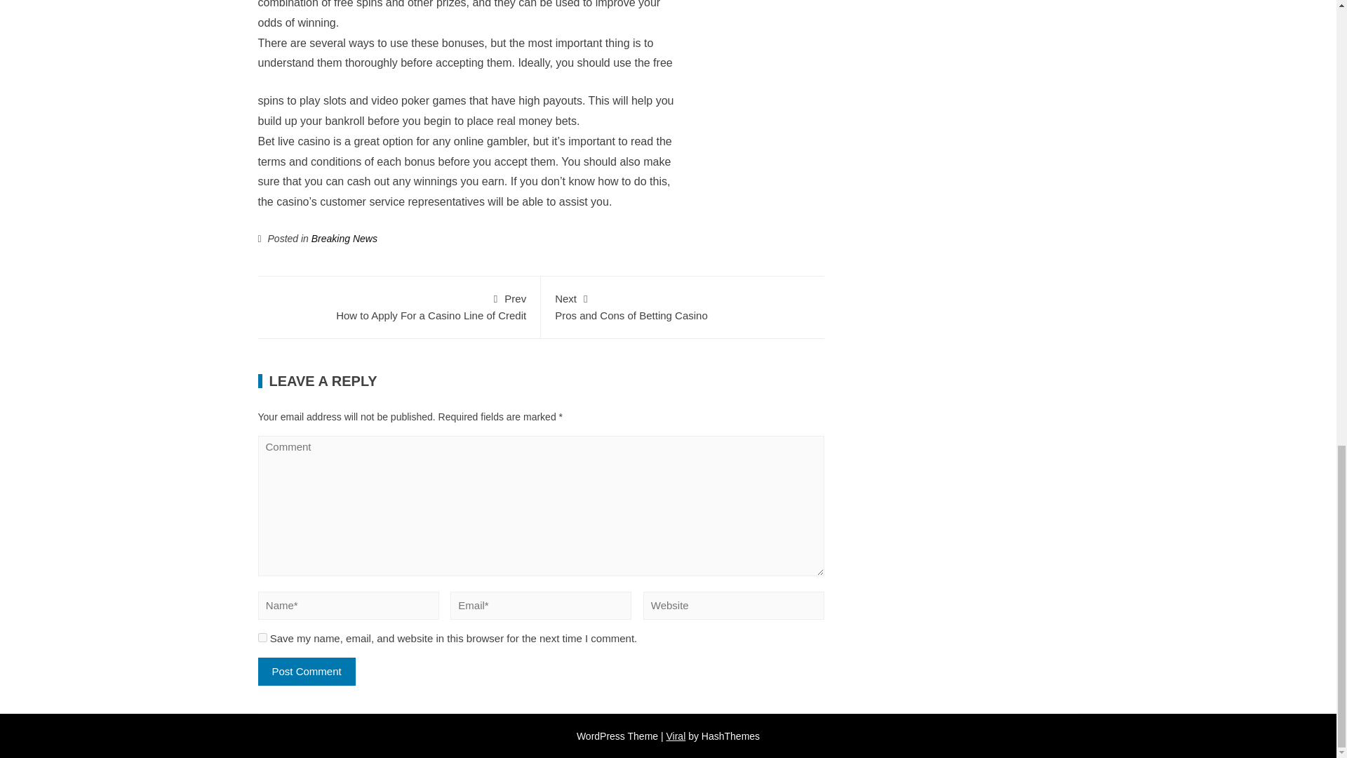 The image size is (1347, 758). What do you see at coordinates (676, 736) in the screenshot?
I see `Viral` at bounding box center [676, 736].